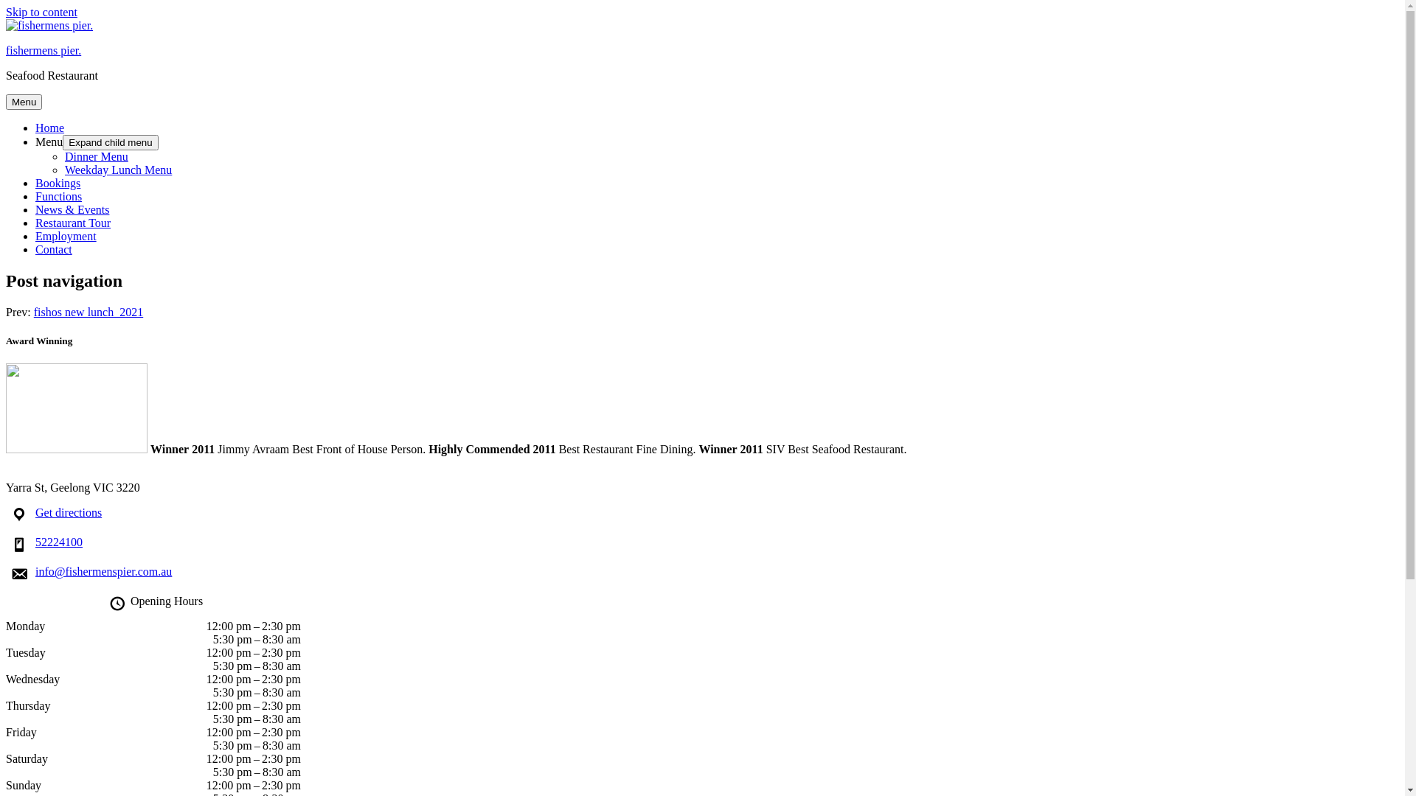  What do you see at coordinates (69, 513) in the screenshot?
I see `Get directions` at bounding box center [69, 513].